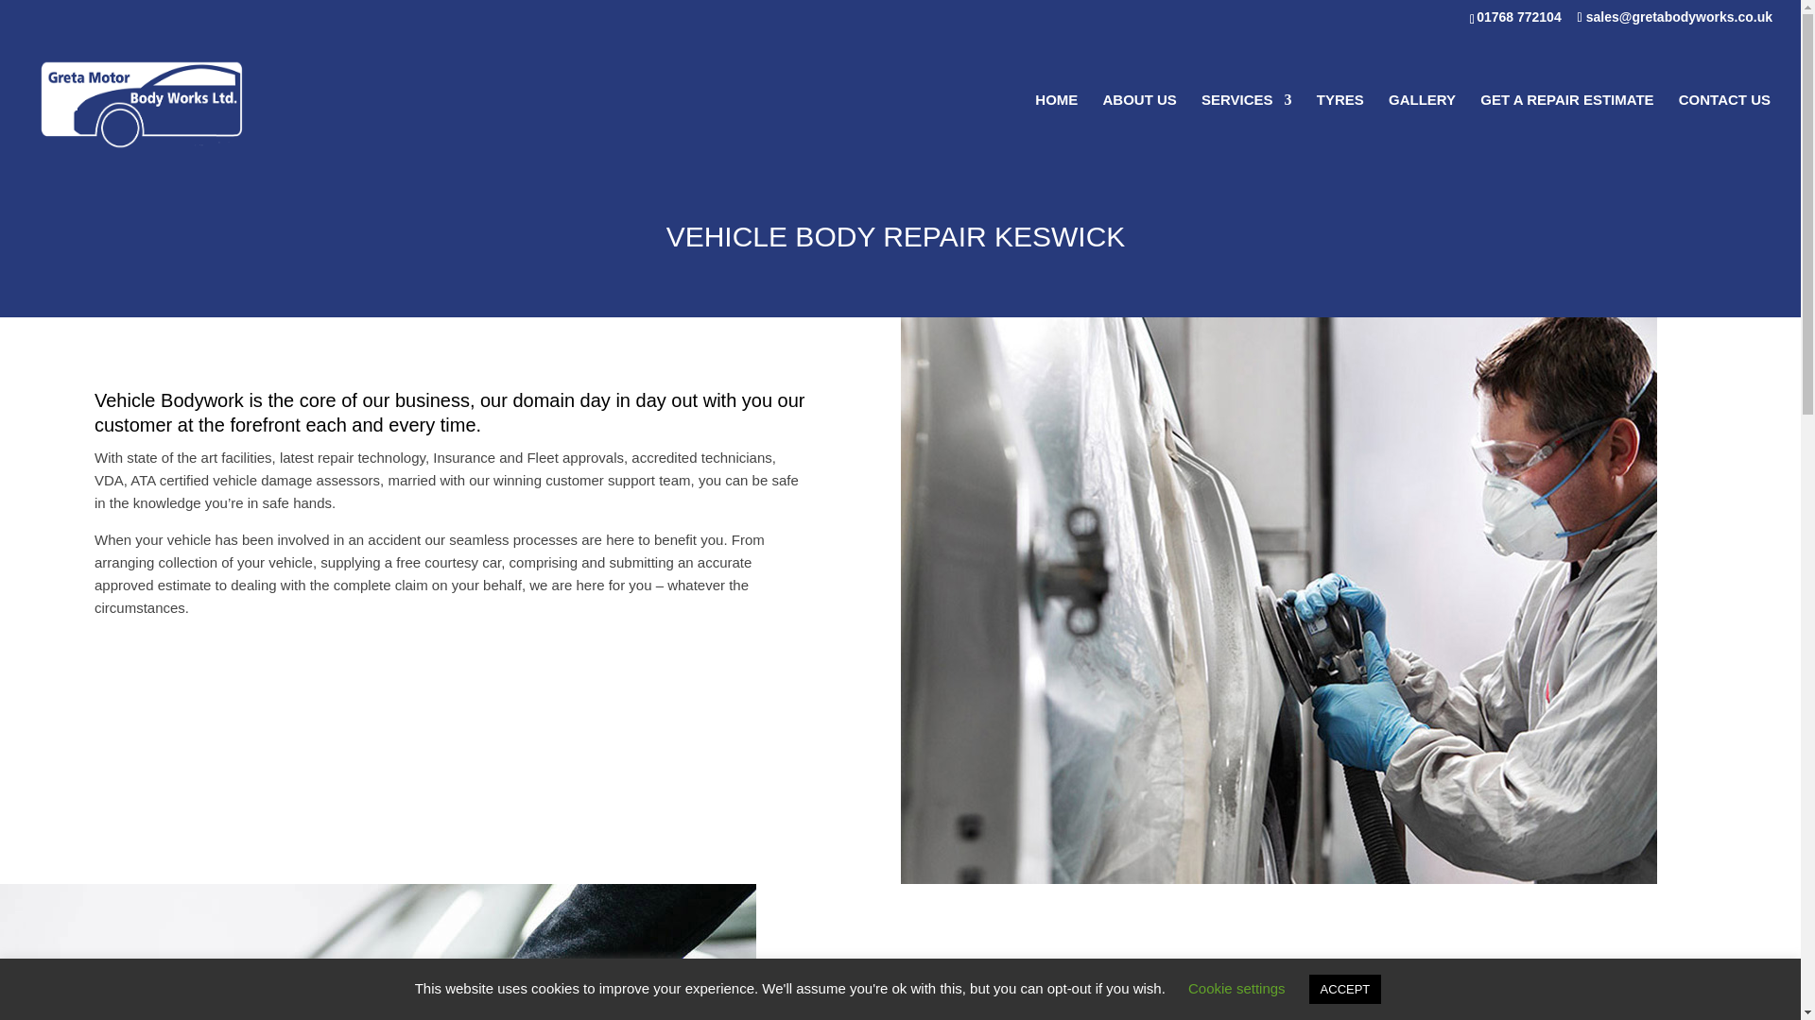 The width and height of the screenshot is (1815, 1020). Describe the element at coordinates (1247, 130) in the screenshot. I see `SERVICES` at that location.